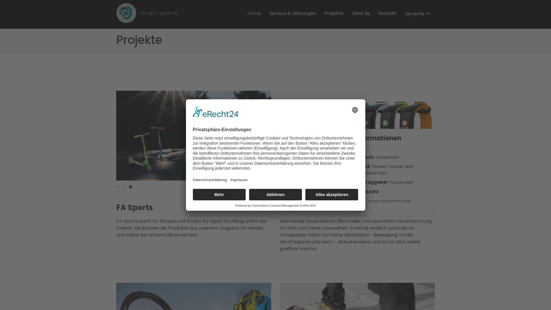  Describe the element at coordinates (389, 201) in the screenshot. I see `www.novasmart.net` at that location.